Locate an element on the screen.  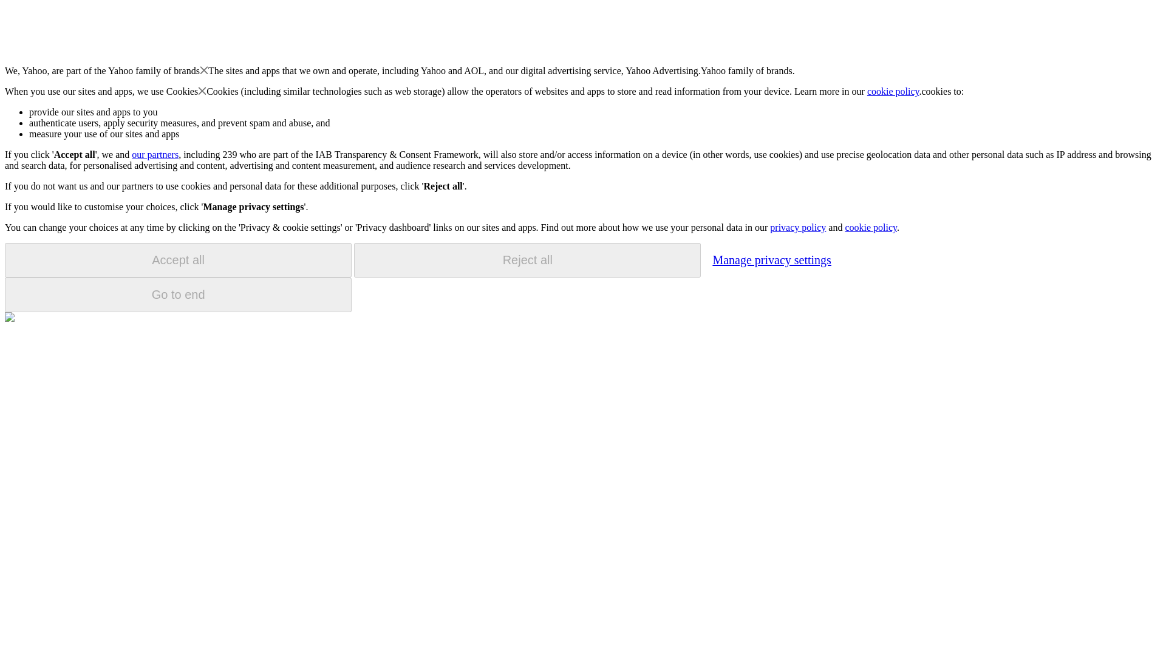
our partners is located at coordinates (154, 154).